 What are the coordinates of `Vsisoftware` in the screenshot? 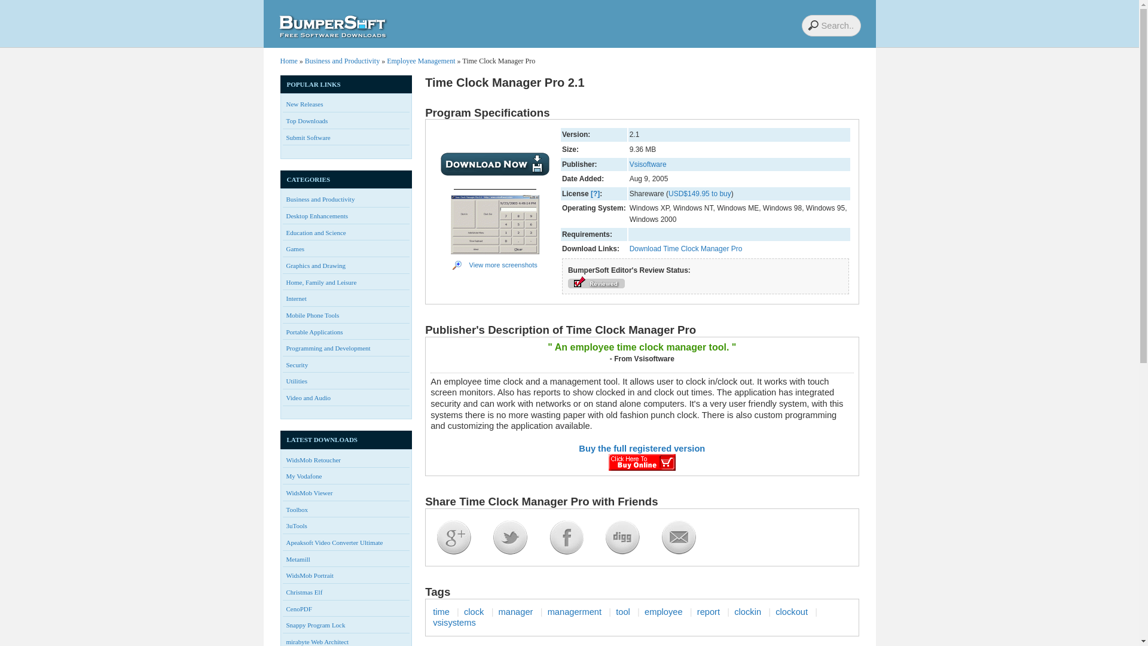 It's located at (648, 164).